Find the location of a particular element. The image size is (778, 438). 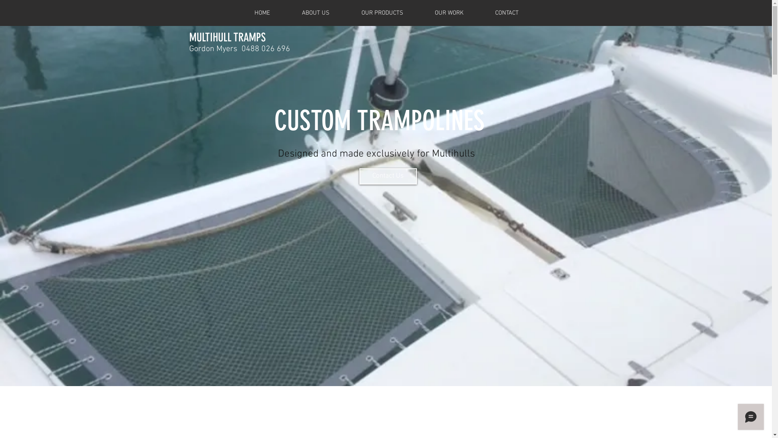

CUSTOM TRAMPOLINES is located at coordinates (379, 121).